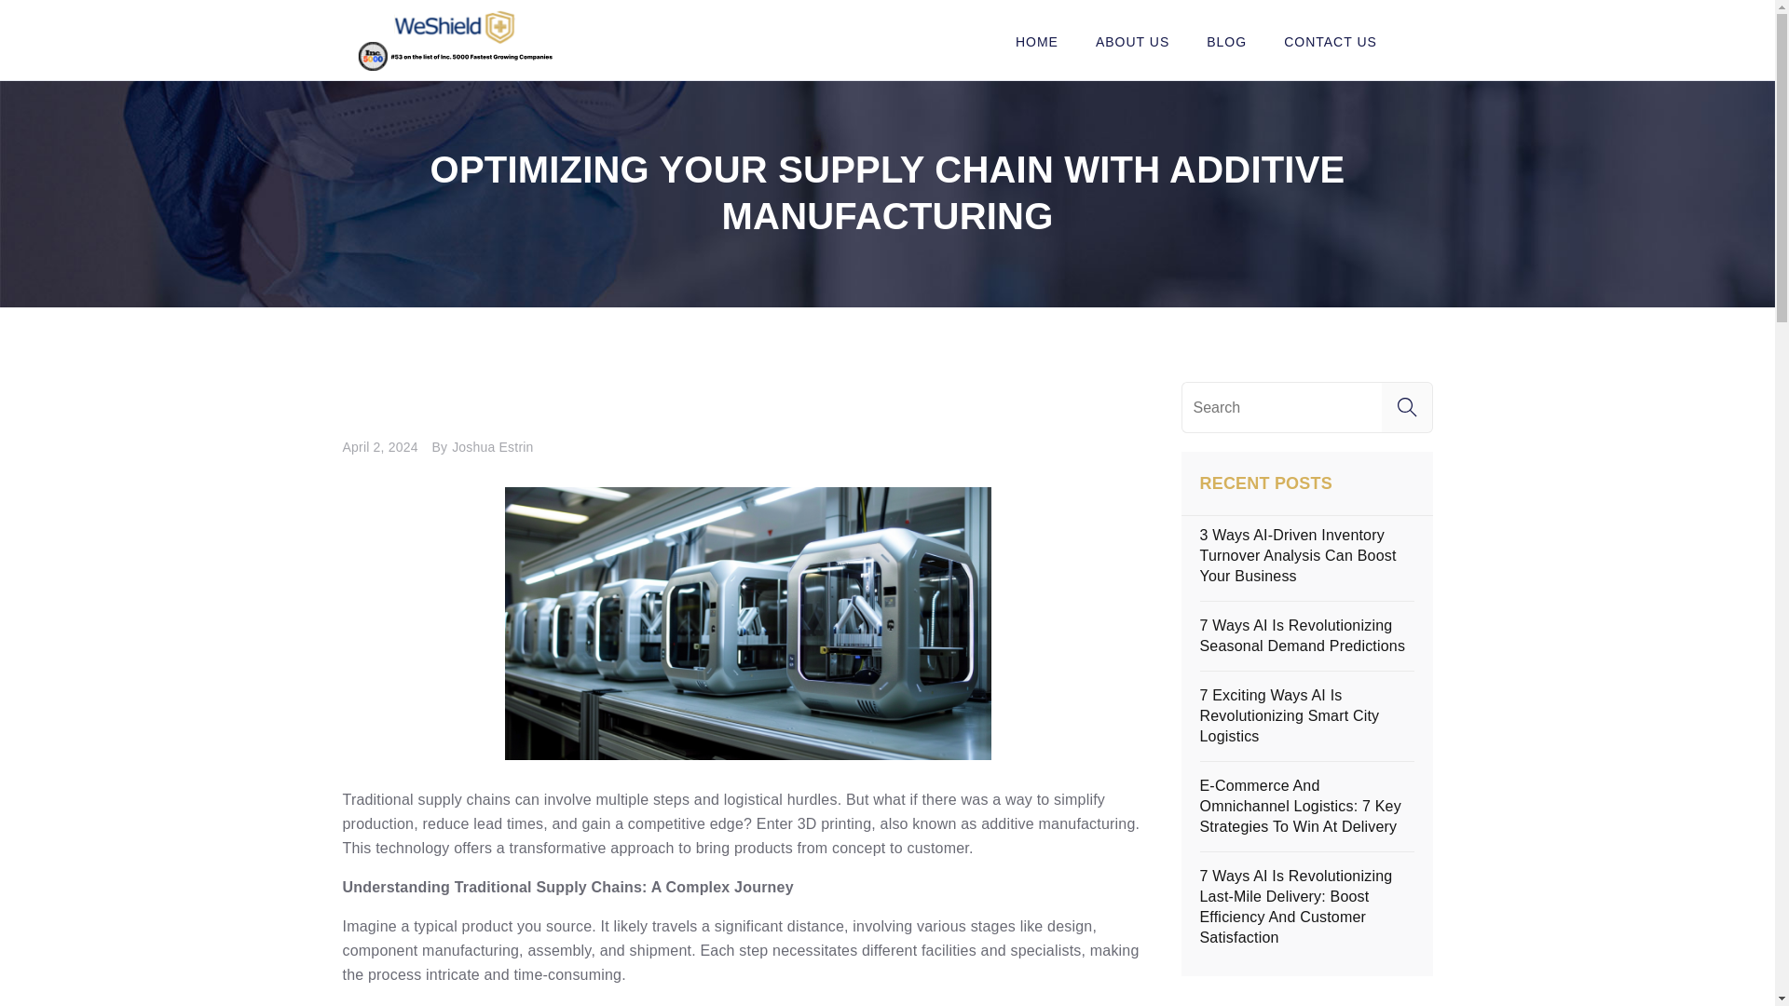 Image resolution: width=1789 pixels, height=1006 pixels. Describe the element at coordinates (1131, 42) in the screenshot. I see `ABOUT US` at that location.